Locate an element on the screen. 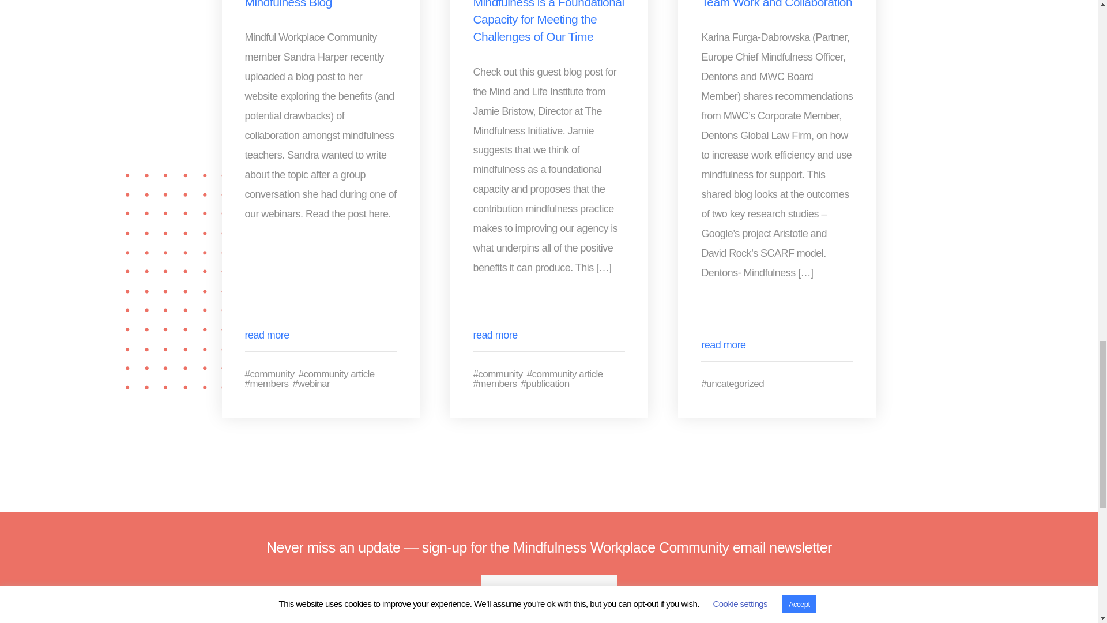 The width and height of the screenshot is (1107, 623). read more is located at coordinates (495, 335).